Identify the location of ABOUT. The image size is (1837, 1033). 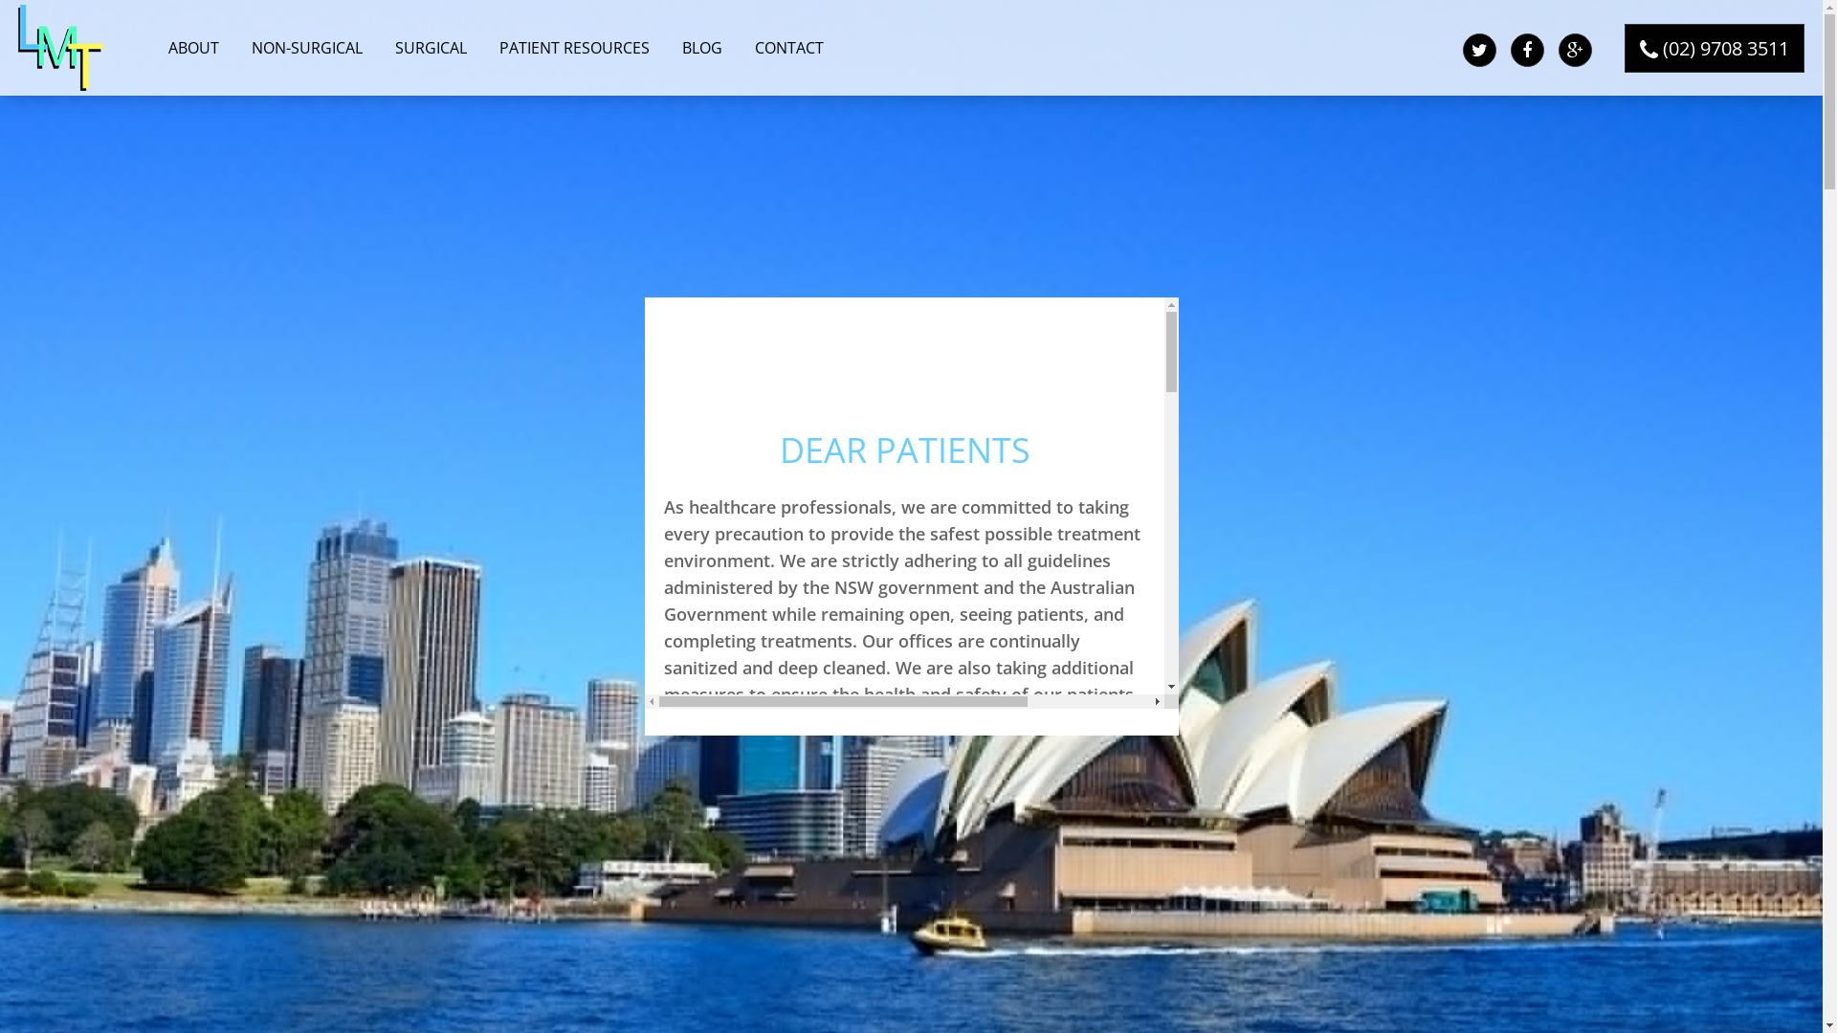
(193, 48).